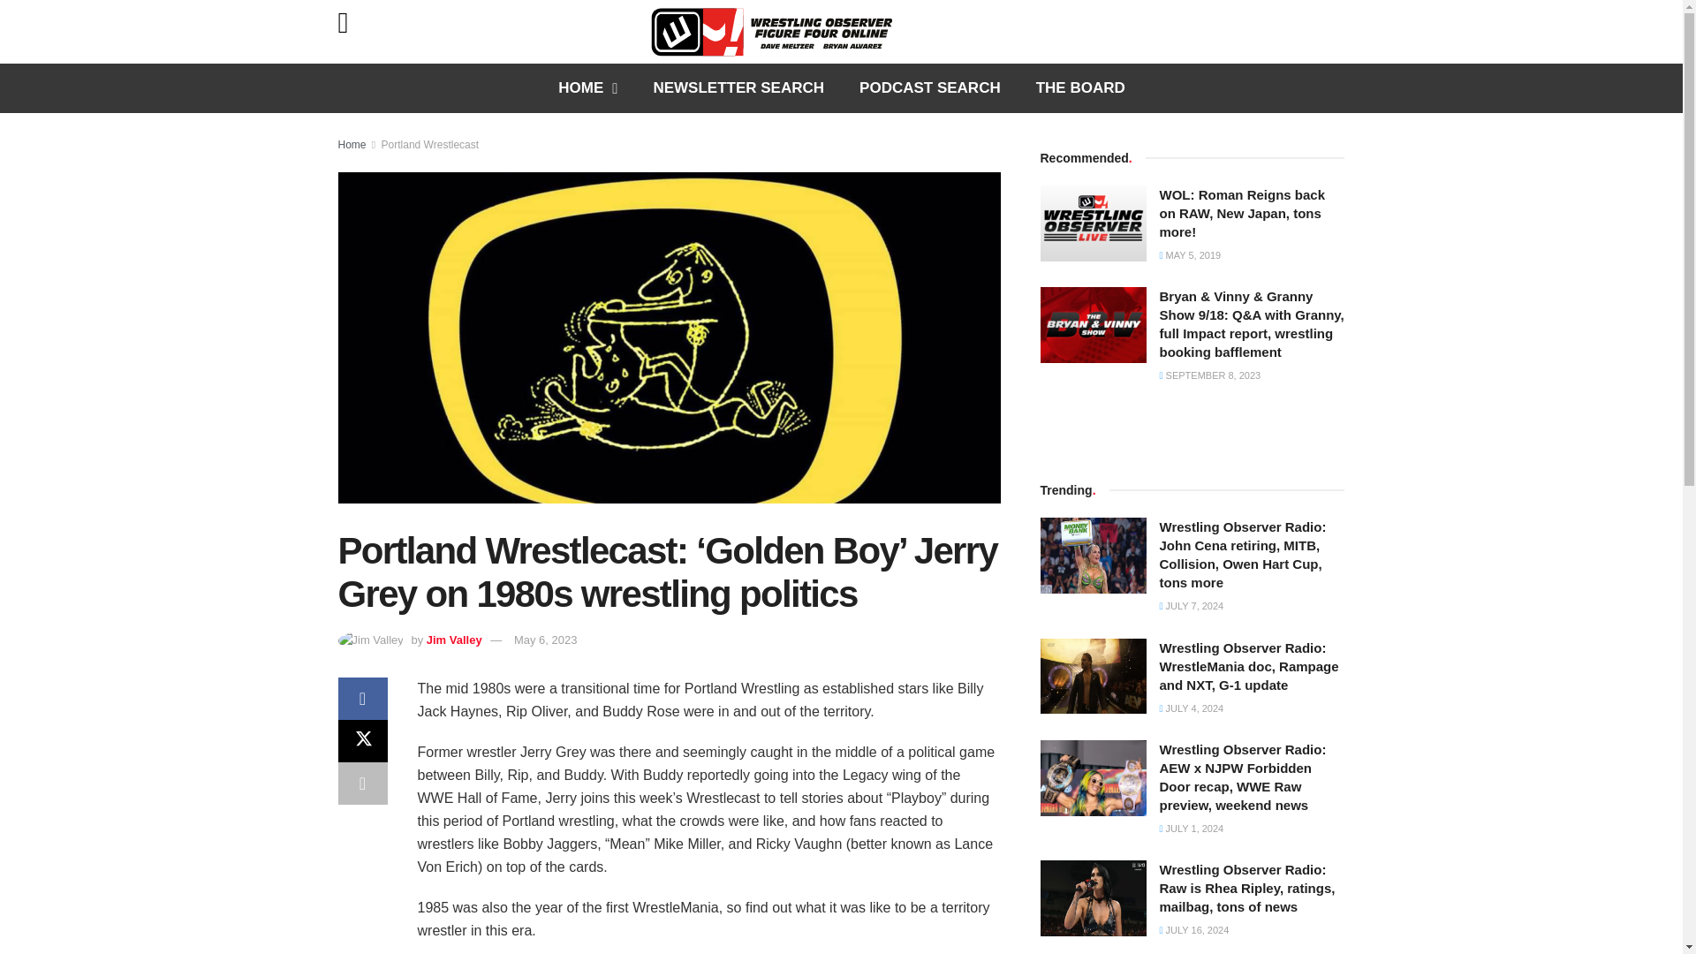 The height and width of the screenshot is (954, 1696). I want to click on NEWSLETTER SEARCH, so click(738, 88).